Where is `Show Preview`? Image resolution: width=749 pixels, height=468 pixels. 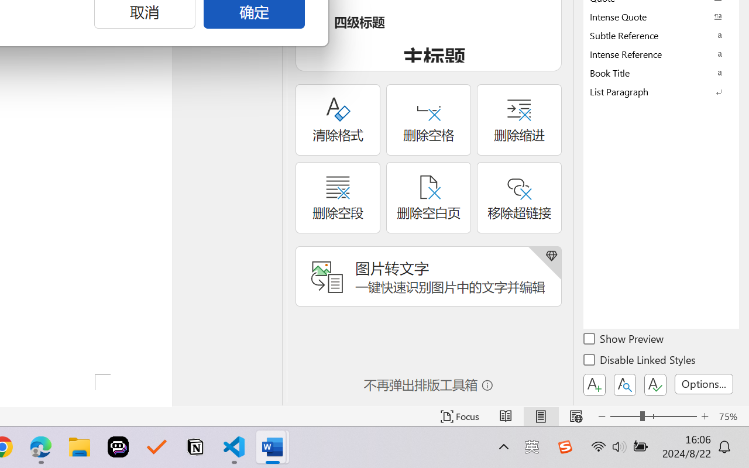 Show Preview is located at coordinates (624, 340).